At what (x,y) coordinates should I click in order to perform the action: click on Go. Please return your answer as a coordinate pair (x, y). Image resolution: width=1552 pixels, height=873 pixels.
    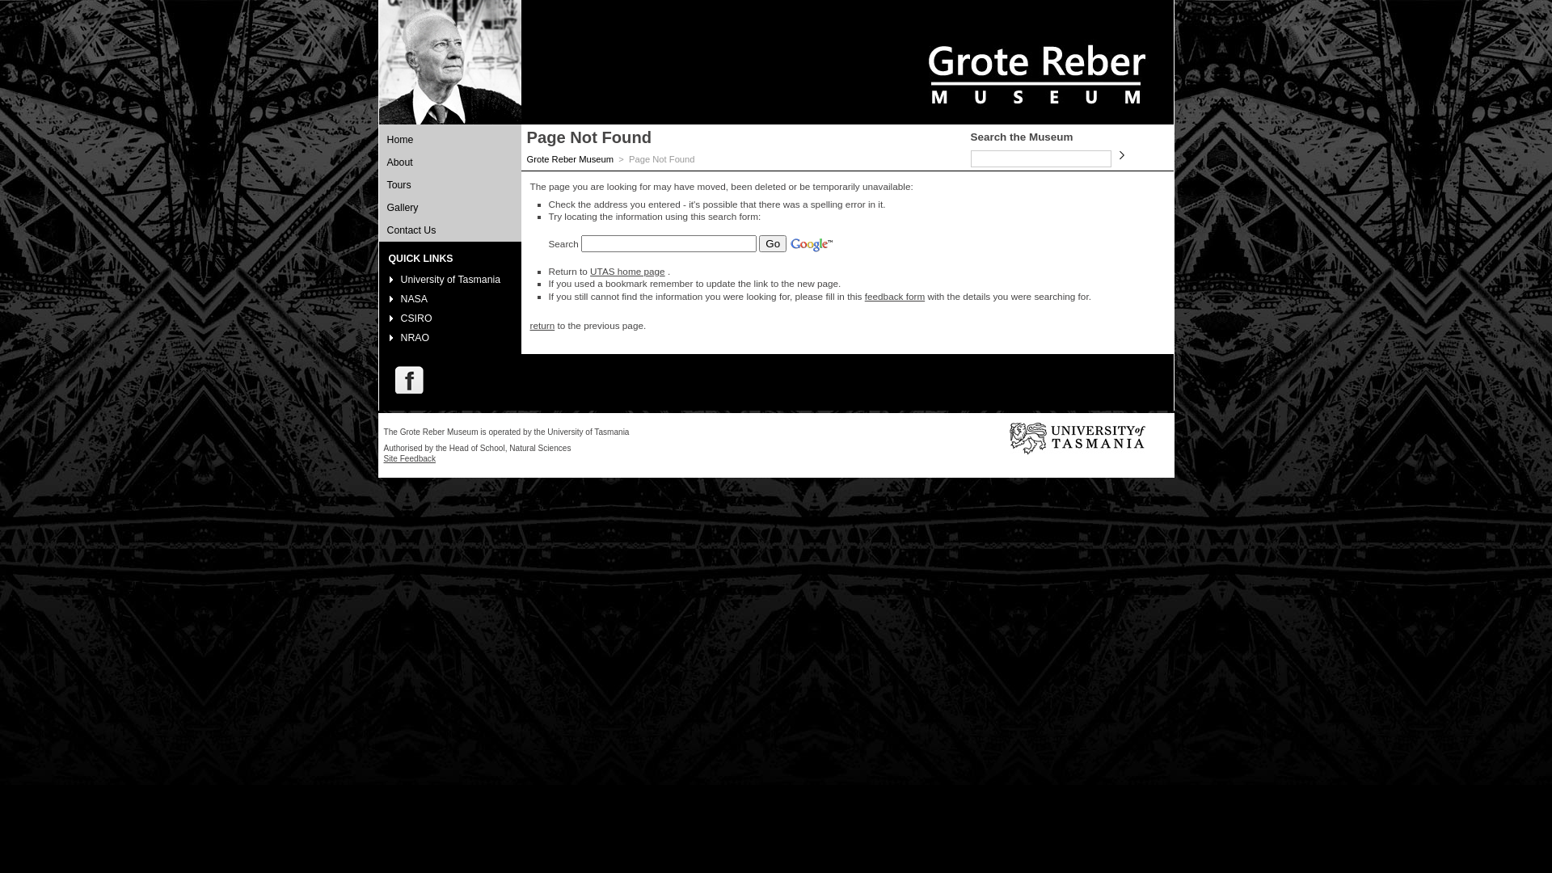
    Looking at the image, I should click on (773, 243).